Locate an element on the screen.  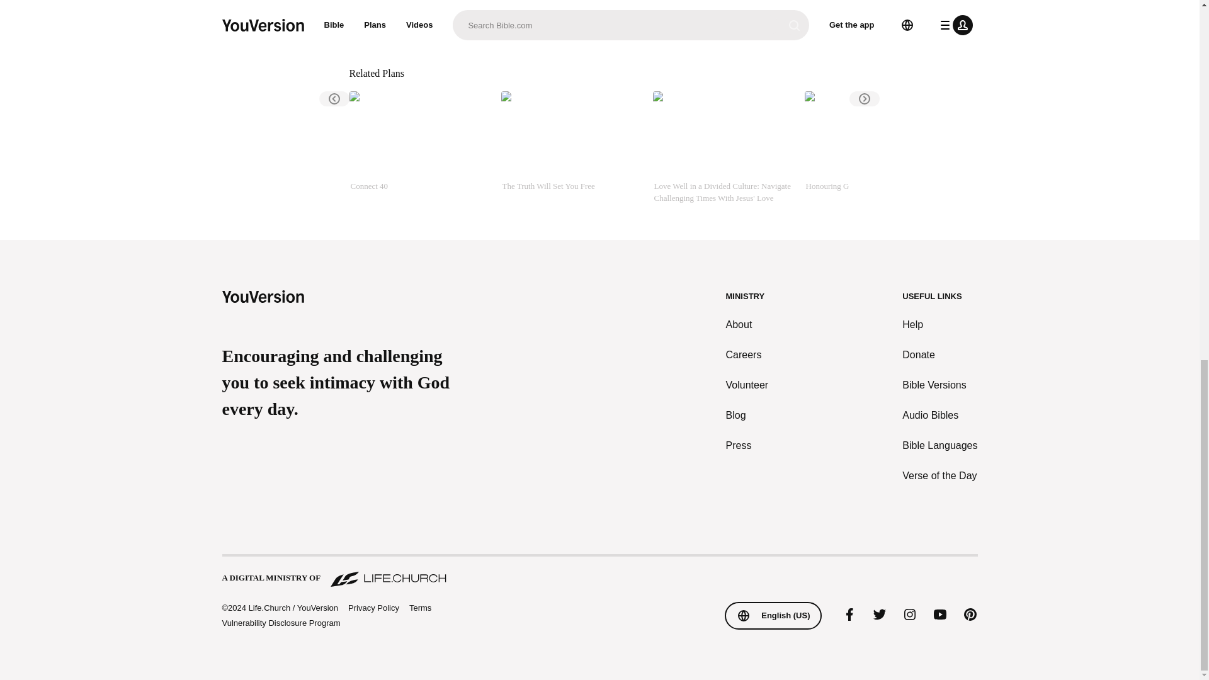
Donate is located at coordinates (939, 354).